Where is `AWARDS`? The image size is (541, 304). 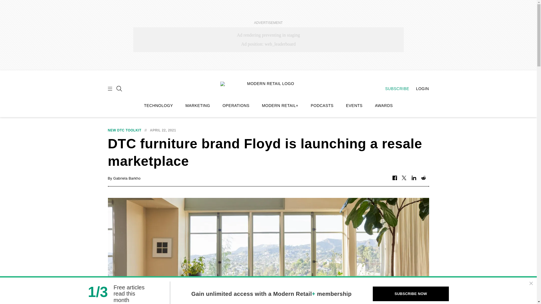 AWARDS is located at coordinates (384, 106).